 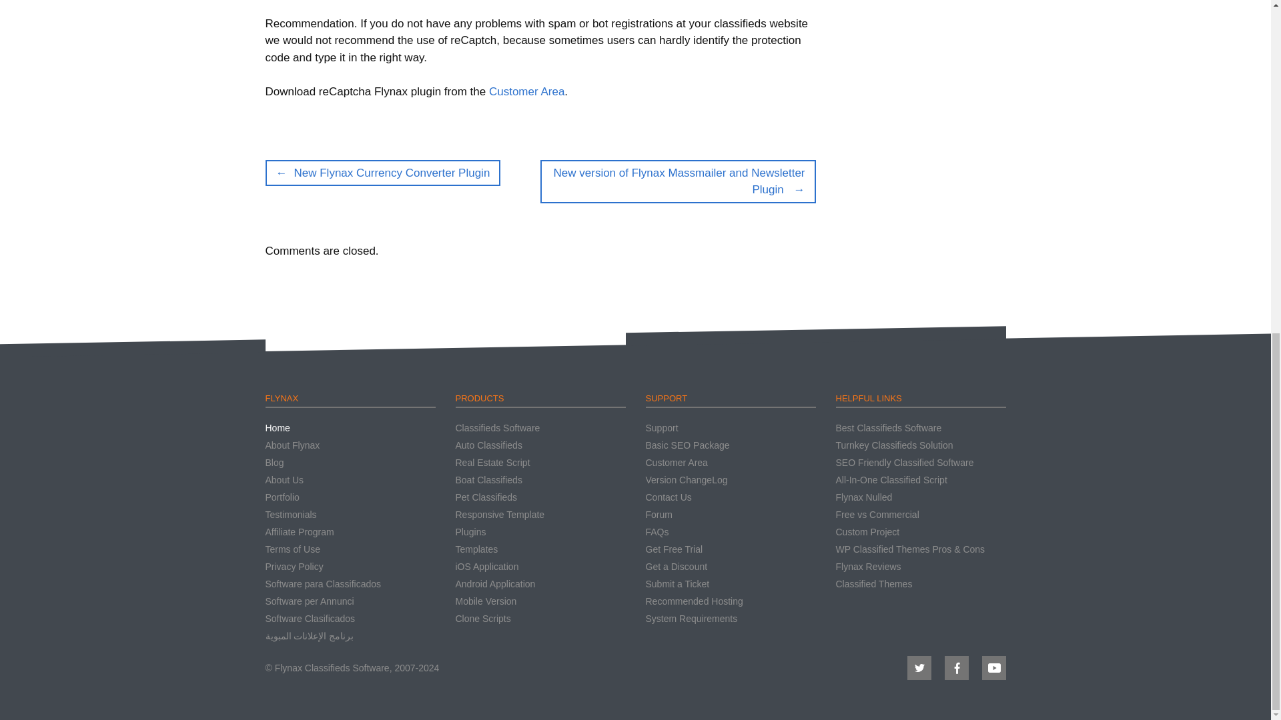 What do you see at coordinates (527, 91) in the screenshot?
I see `Customer Area` at bounding box center [527, 91].